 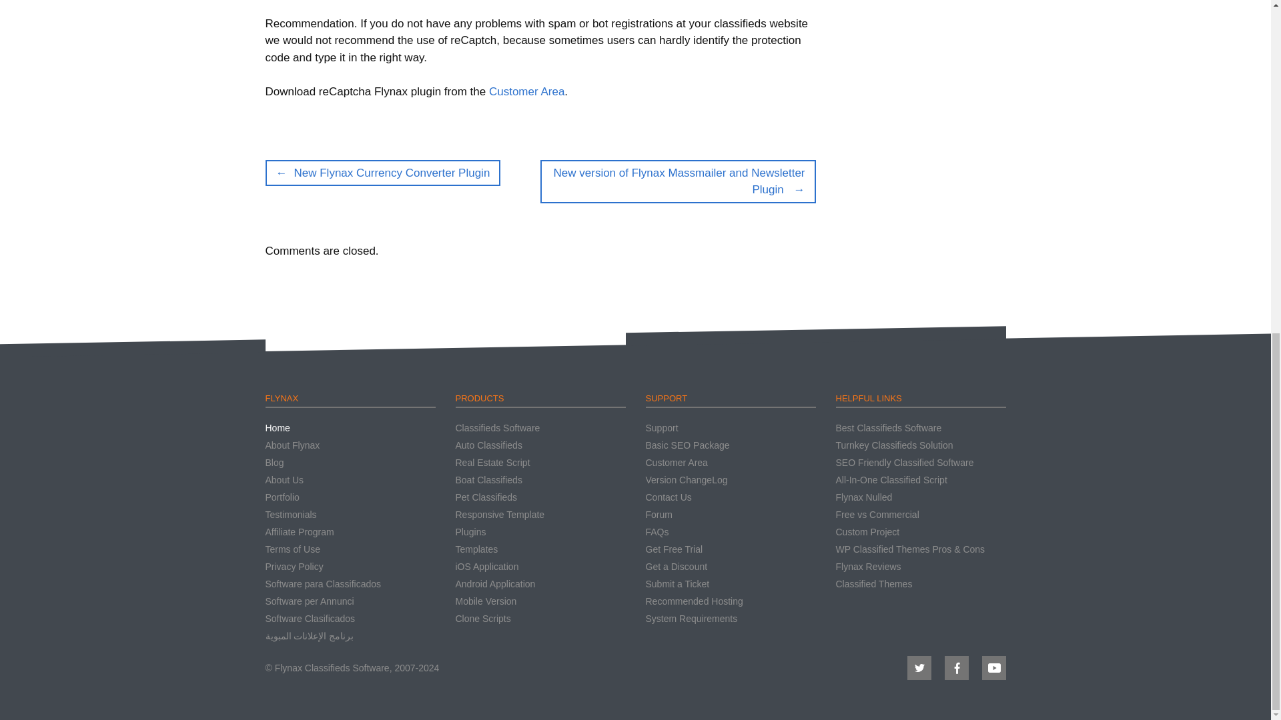 What do you see at coordinates (527, 91) in the screenshot?
I see `Customer Area` at bounding box center [527, 91].